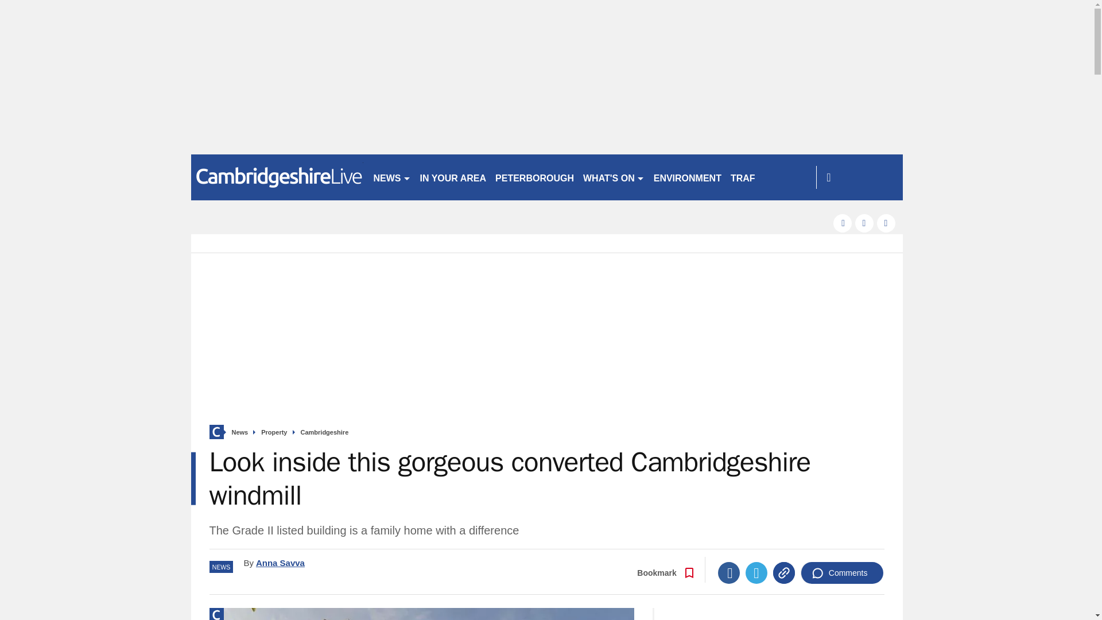 This screenshot has height=620, width=1102. I want to click on NEWS, so click(391, 177).